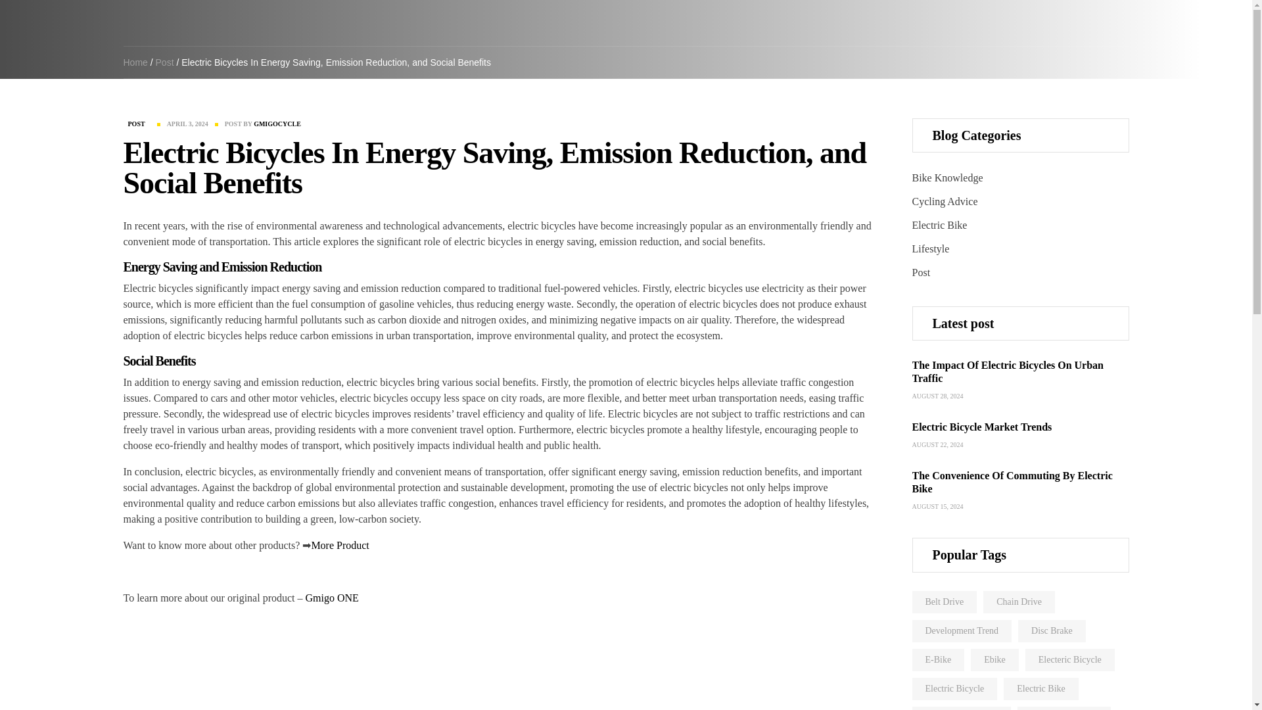 This screenshot has height=710, width=1262. I want to click on APRIL 3, 2024, so click(187, 124).